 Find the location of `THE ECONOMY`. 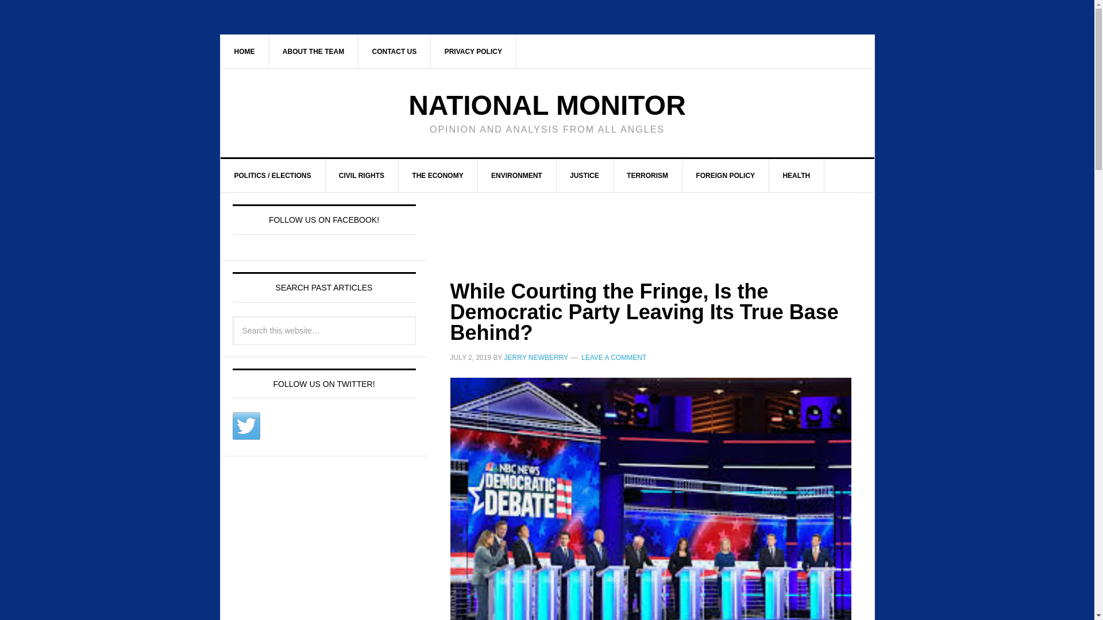

THE ECONOMY is located at coordinates (438, 175).